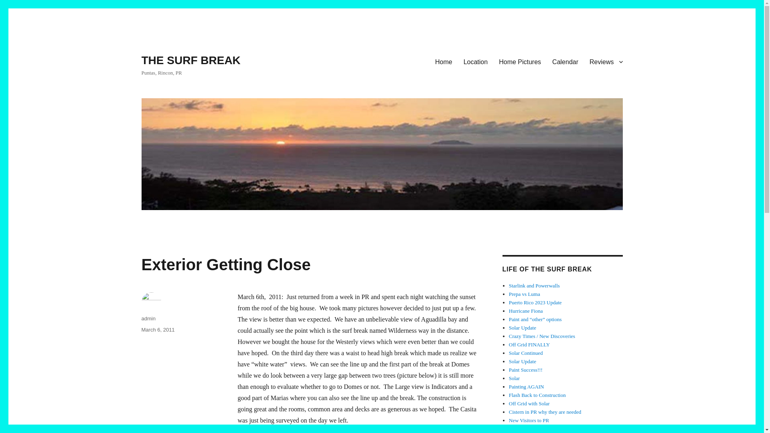  What do you see at coordinates (444, 61) in the screenshot?
I see `Home` at bounding box center [444, 61].